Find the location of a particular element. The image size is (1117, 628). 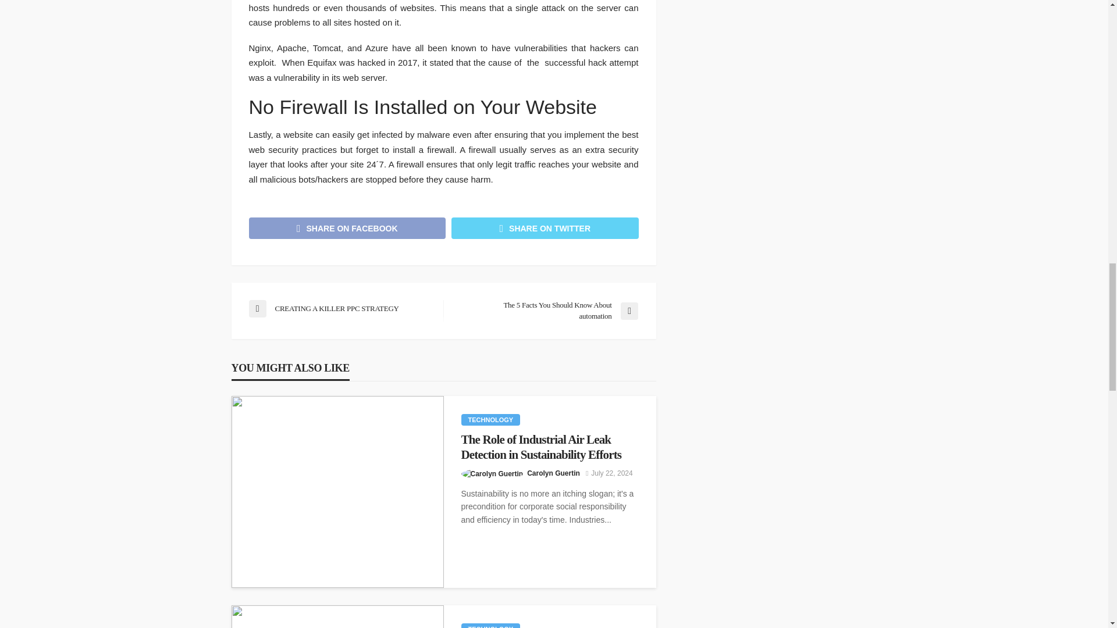

Top Three Signs of Clogged Sewer Lines is located at coordinates (337, 616).